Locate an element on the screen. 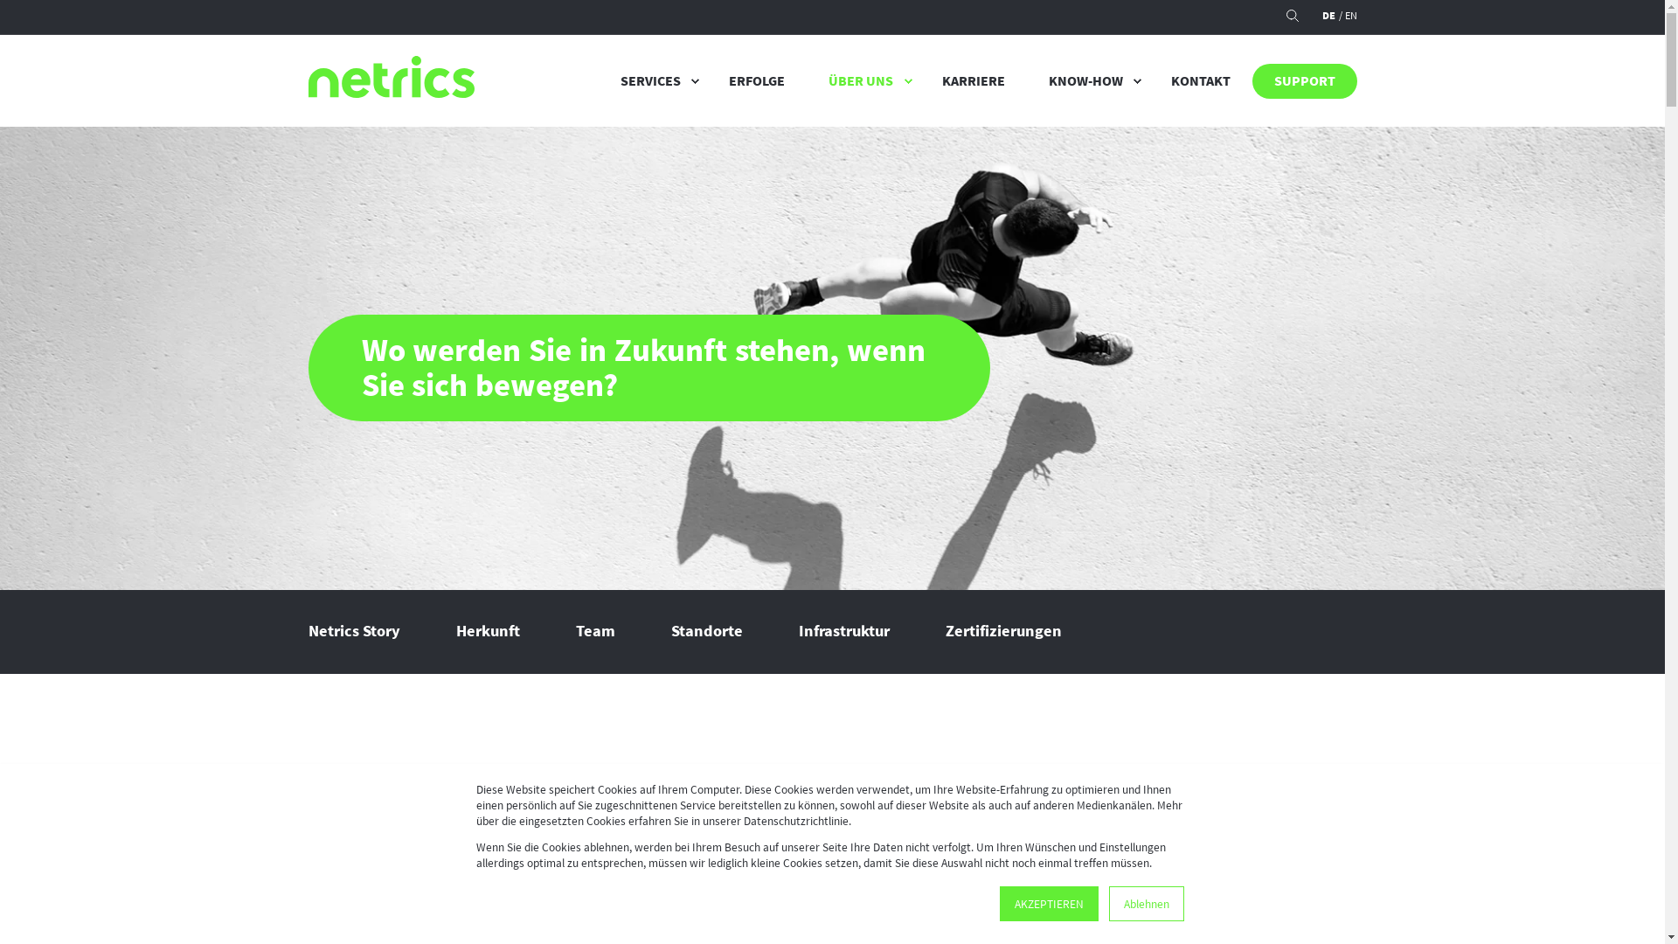  KONTAKT is located at coordinates (1200, 81).